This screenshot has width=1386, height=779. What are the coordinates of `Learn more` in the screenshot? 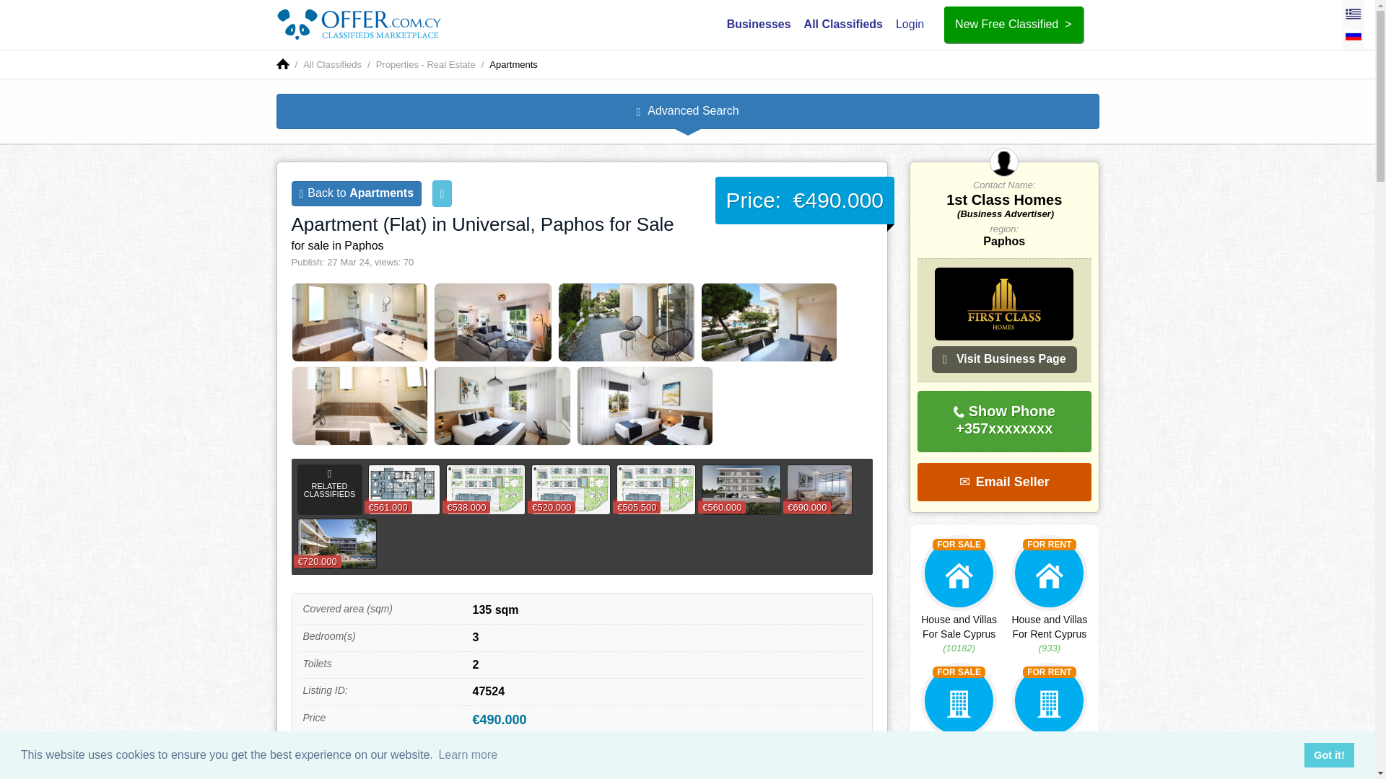 It's located at (468, 754).